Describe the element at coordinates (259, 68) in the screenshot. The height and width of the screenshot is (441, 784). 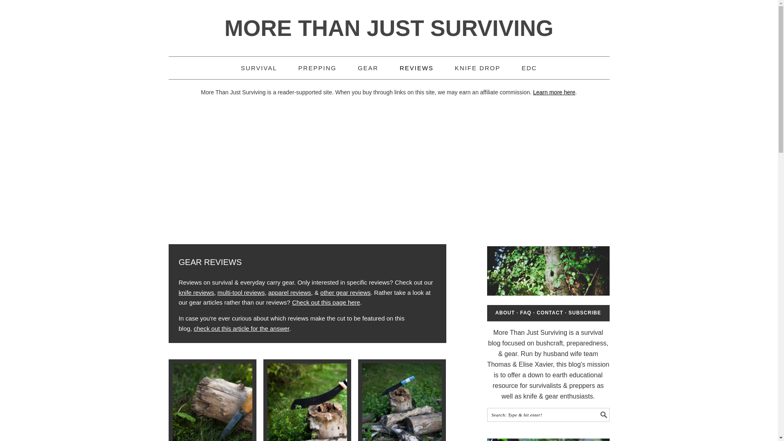
I see `SURVIVAL` at that location.